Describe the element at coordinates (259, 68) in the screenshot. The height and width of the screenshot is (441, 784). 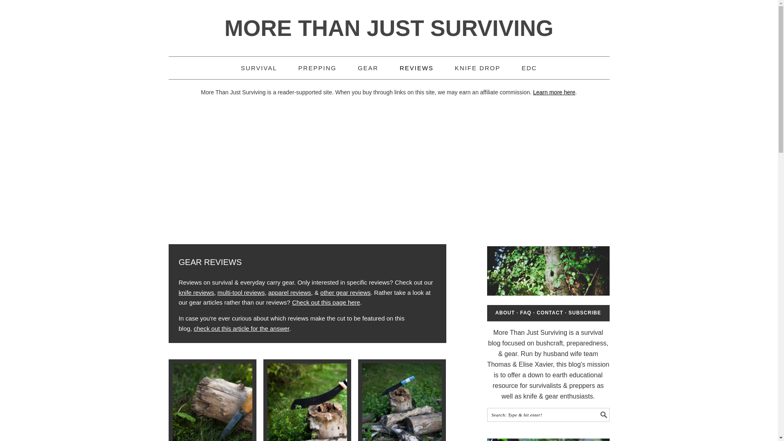
I see `SURVIVAL` at that location.